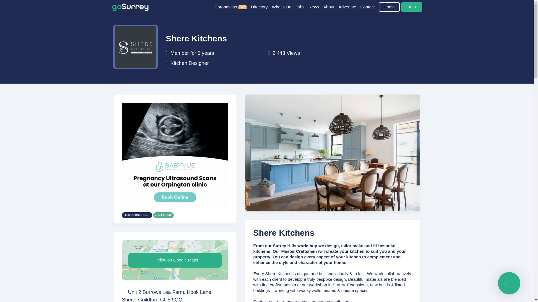 This screenshot has width=538, height=302. I want to click on Advertise, so click(349, 7).